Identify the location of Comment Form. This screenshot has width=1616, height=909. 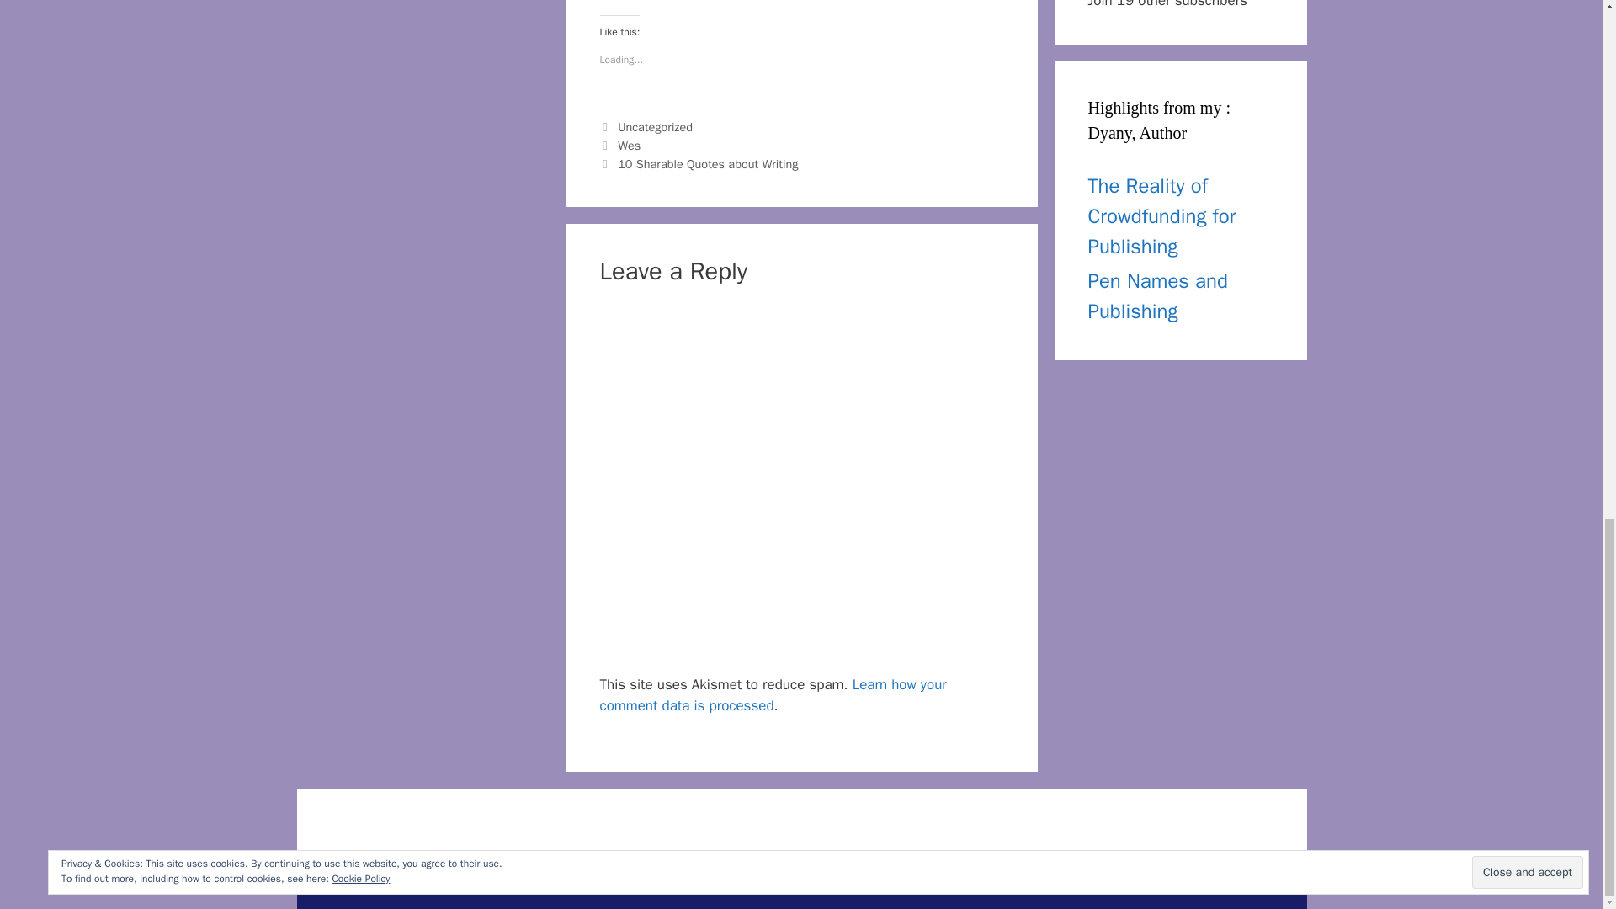
(801, 486).